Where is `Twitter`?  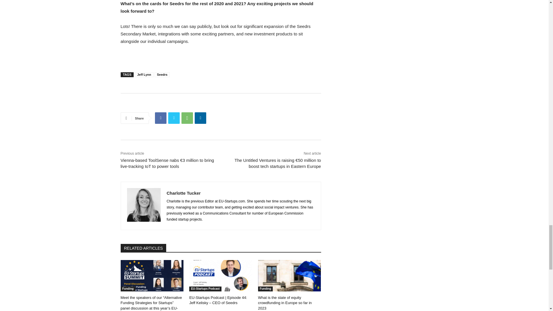 Twitter is located at coordinates (174, 118).